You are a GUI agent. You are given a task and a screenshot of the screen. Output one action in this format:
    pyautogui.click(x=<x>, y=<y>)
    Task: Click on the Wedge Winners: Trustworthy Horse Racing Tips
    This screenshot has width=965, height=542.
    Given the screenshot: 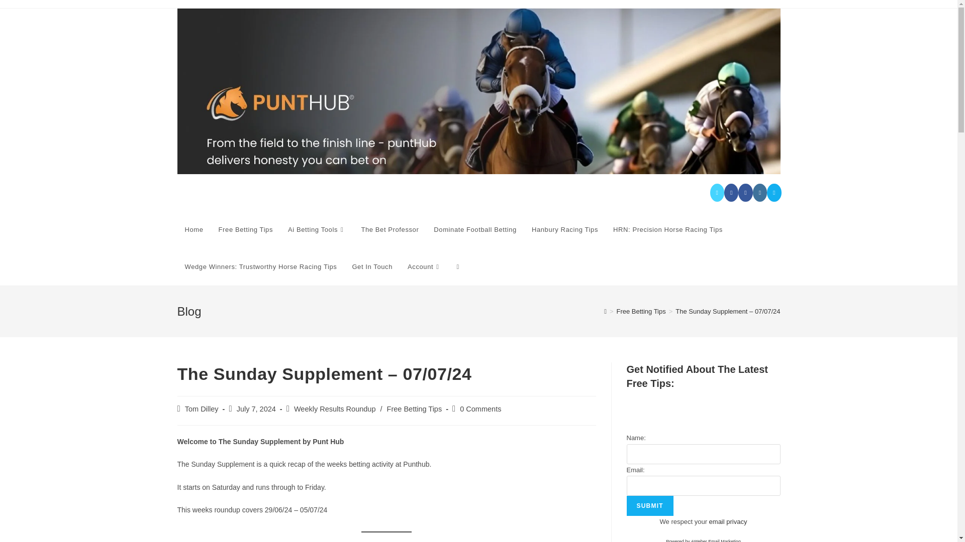 What is the action you would take?
    pyautogui.click(x=260, y=267)
    